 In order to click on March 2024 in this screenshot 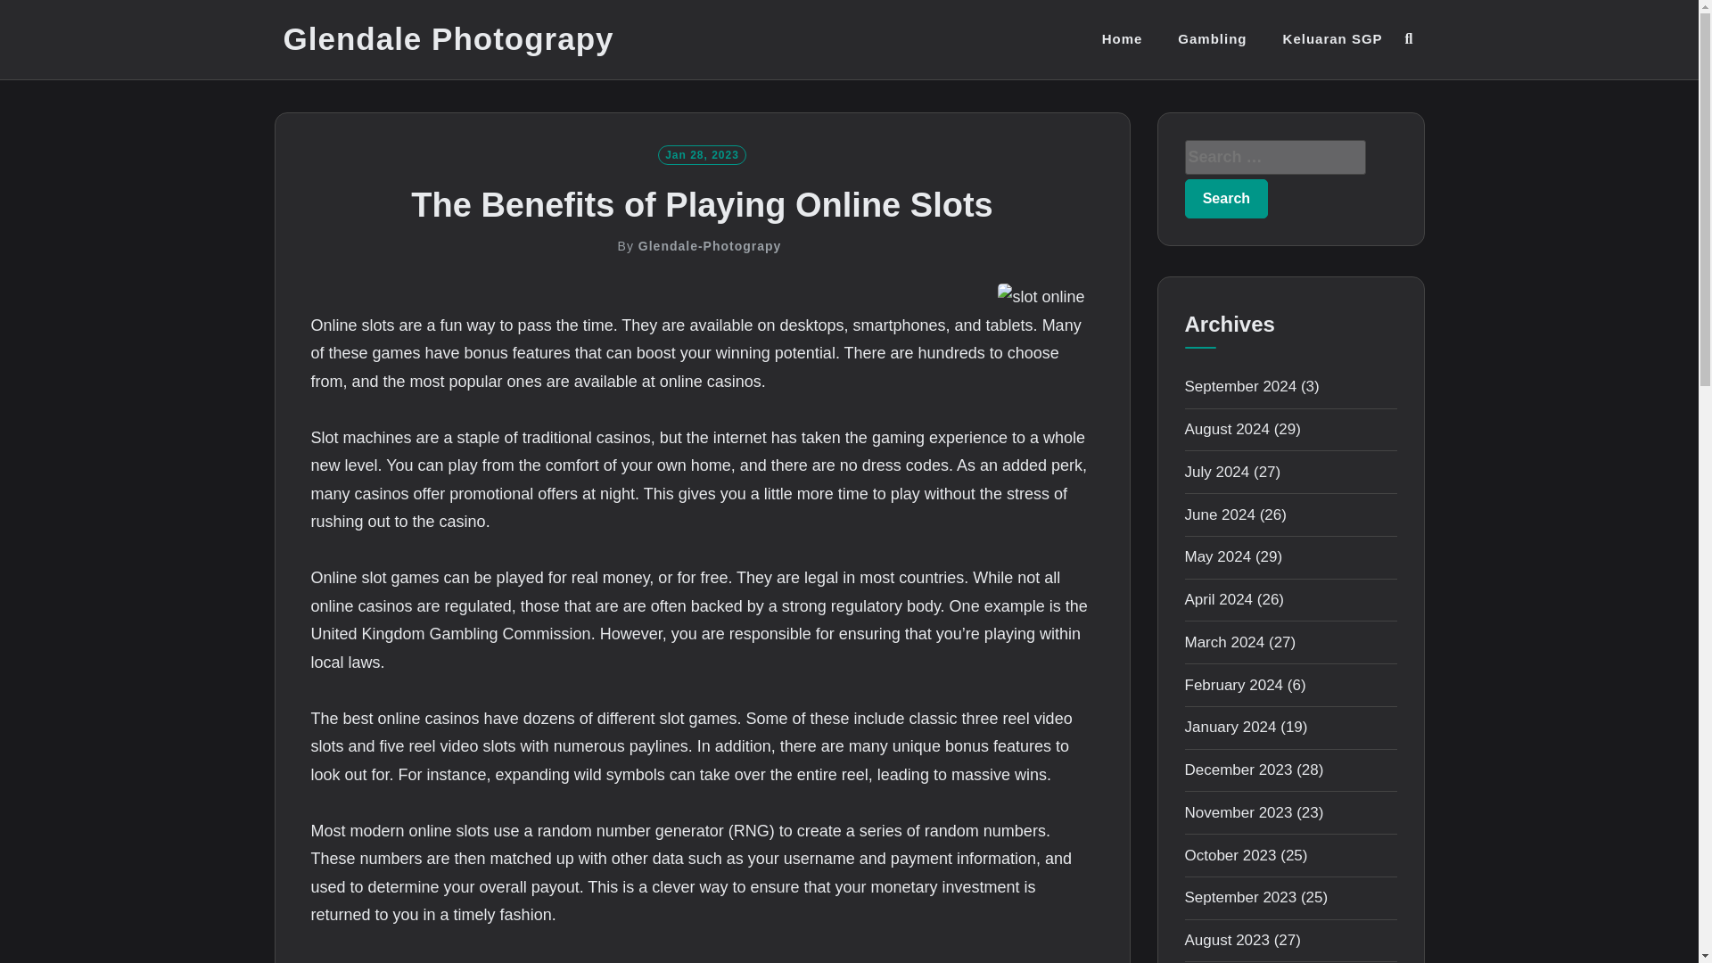, I will do `click(1224, 642)`.